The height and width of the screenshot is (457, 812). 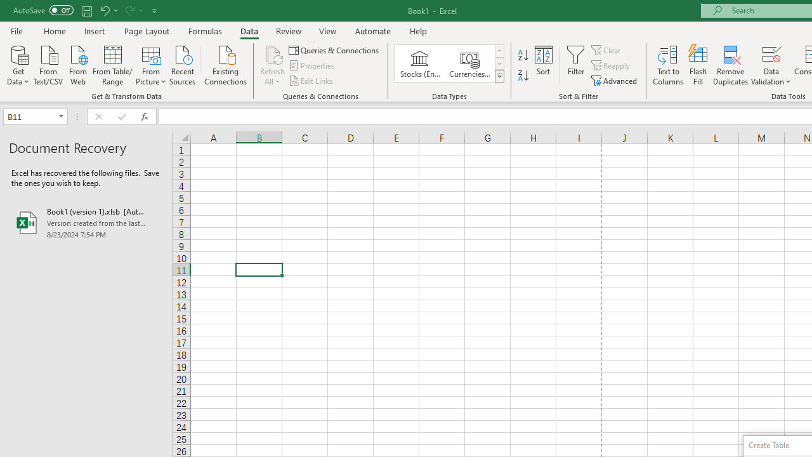 I want to click on Data Validation..., so click(x=771, y=65).